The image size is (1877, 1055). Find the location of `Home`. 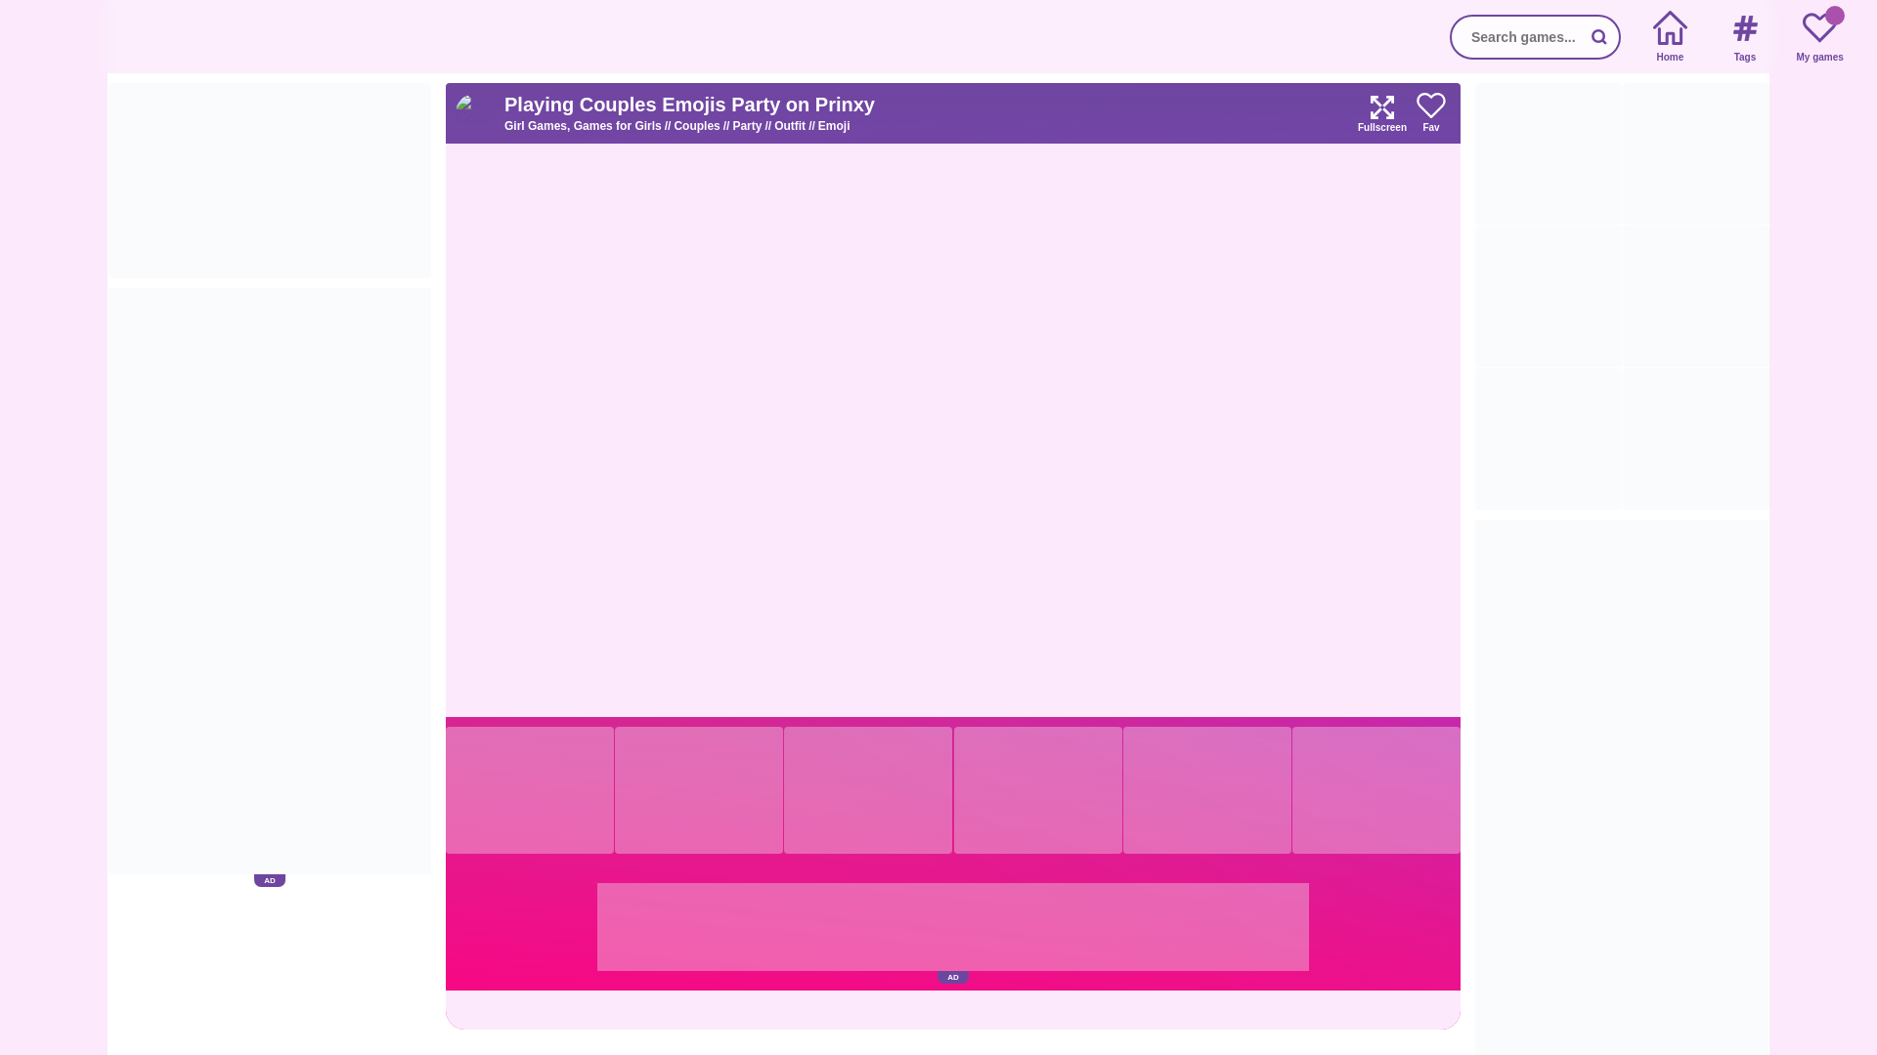

Home is located at coordinates (1670, 37).